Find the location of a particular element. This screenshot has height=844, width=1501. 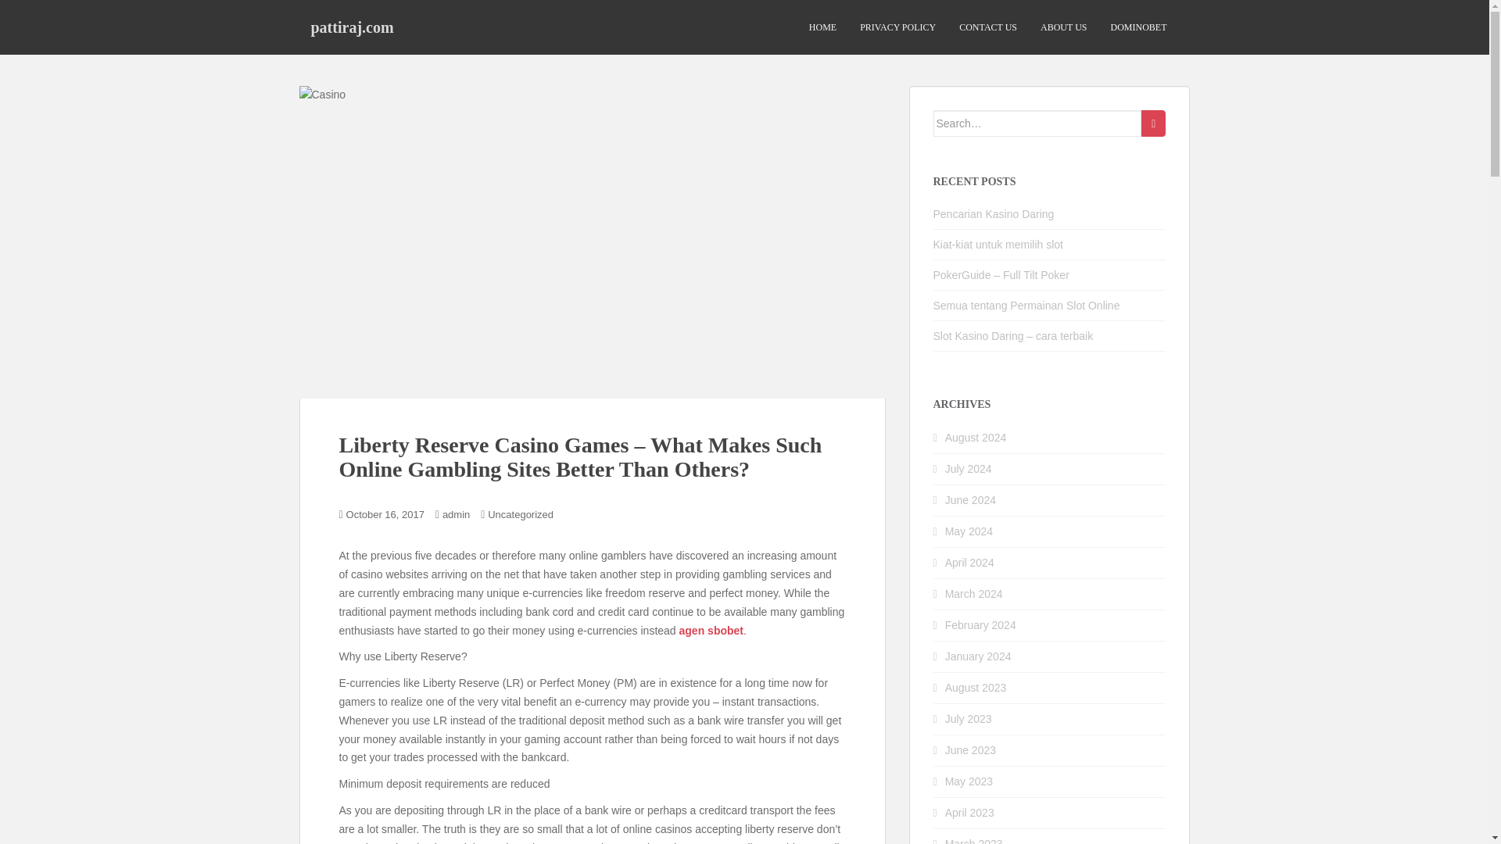

January 2024 is located at coordinates (979, 656).